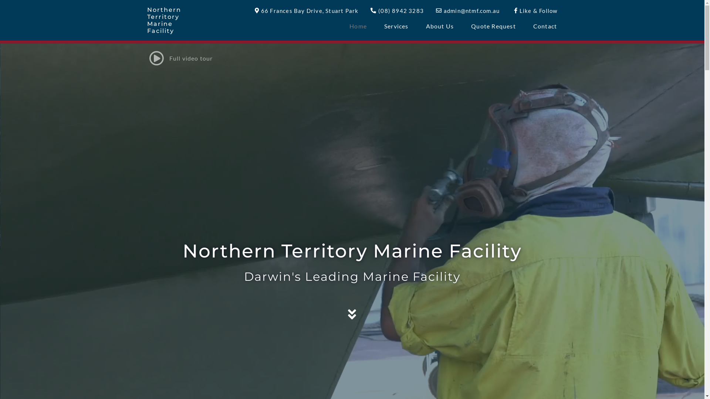 This screenshot has width=710, height=399. I want to click on Northern
Territory
Marine
Facility, so click(164, 21).